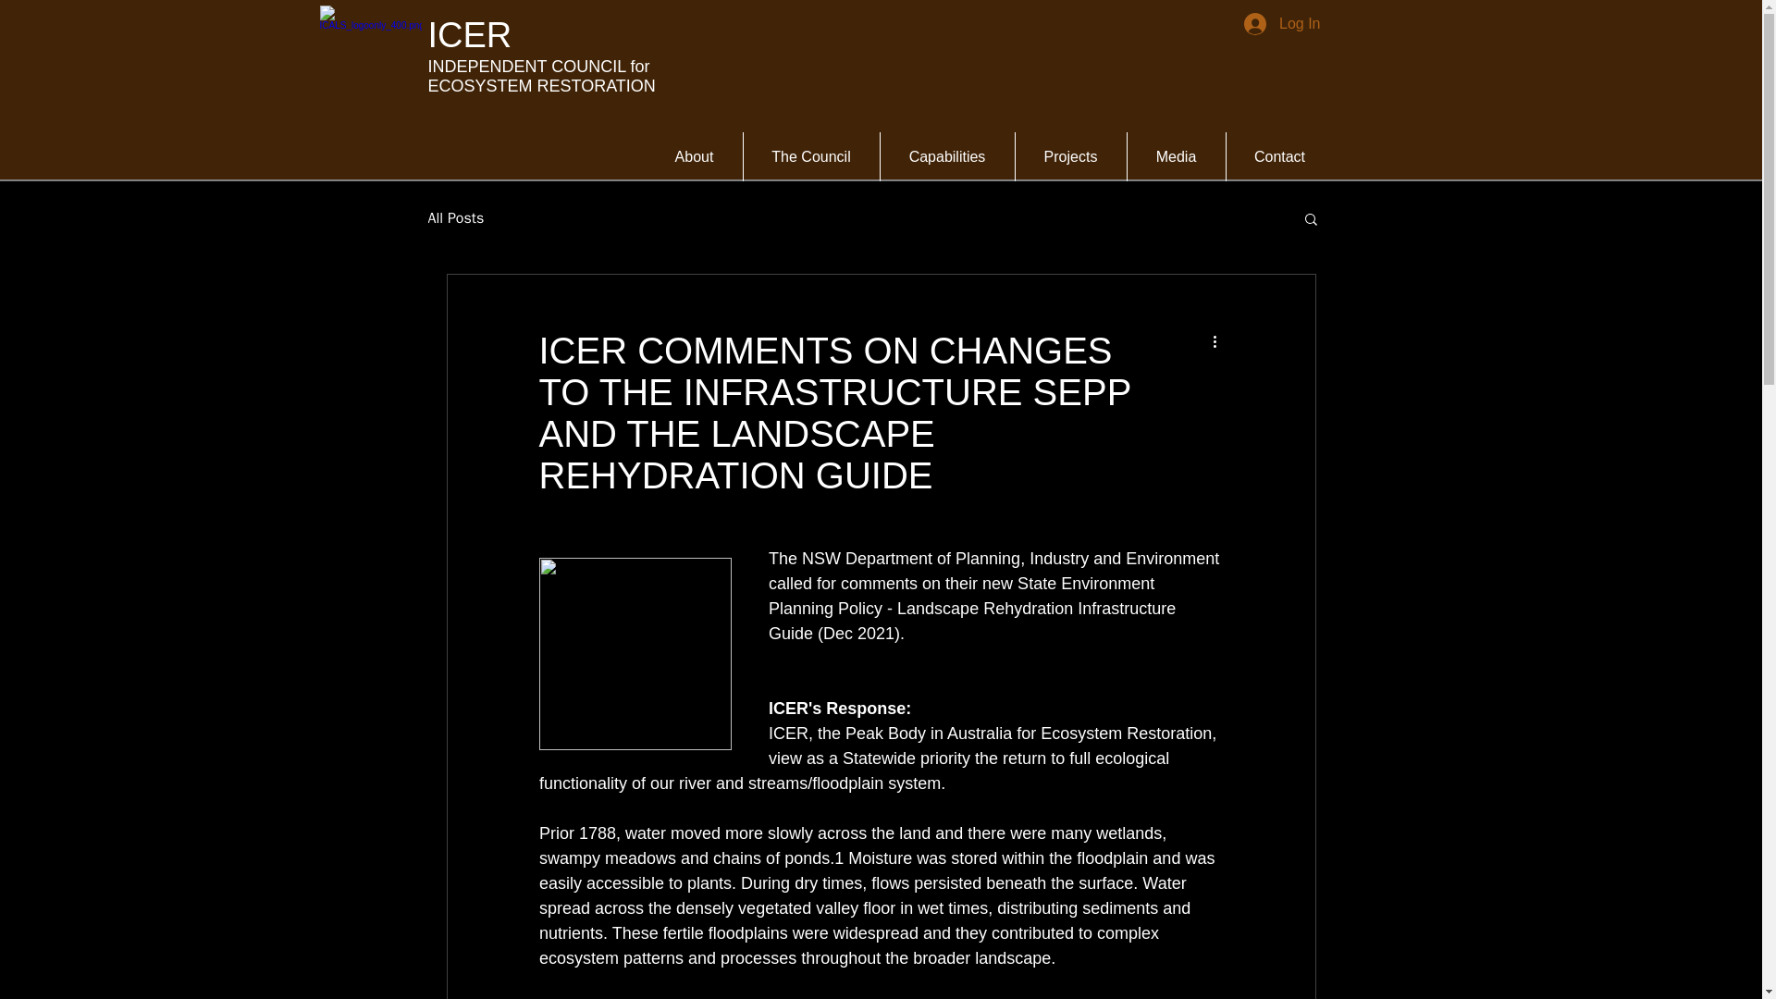  What do you see at coordinates (947, 155) in the screenshot?
I see `Capabilities` at bounding box center [947, 155].